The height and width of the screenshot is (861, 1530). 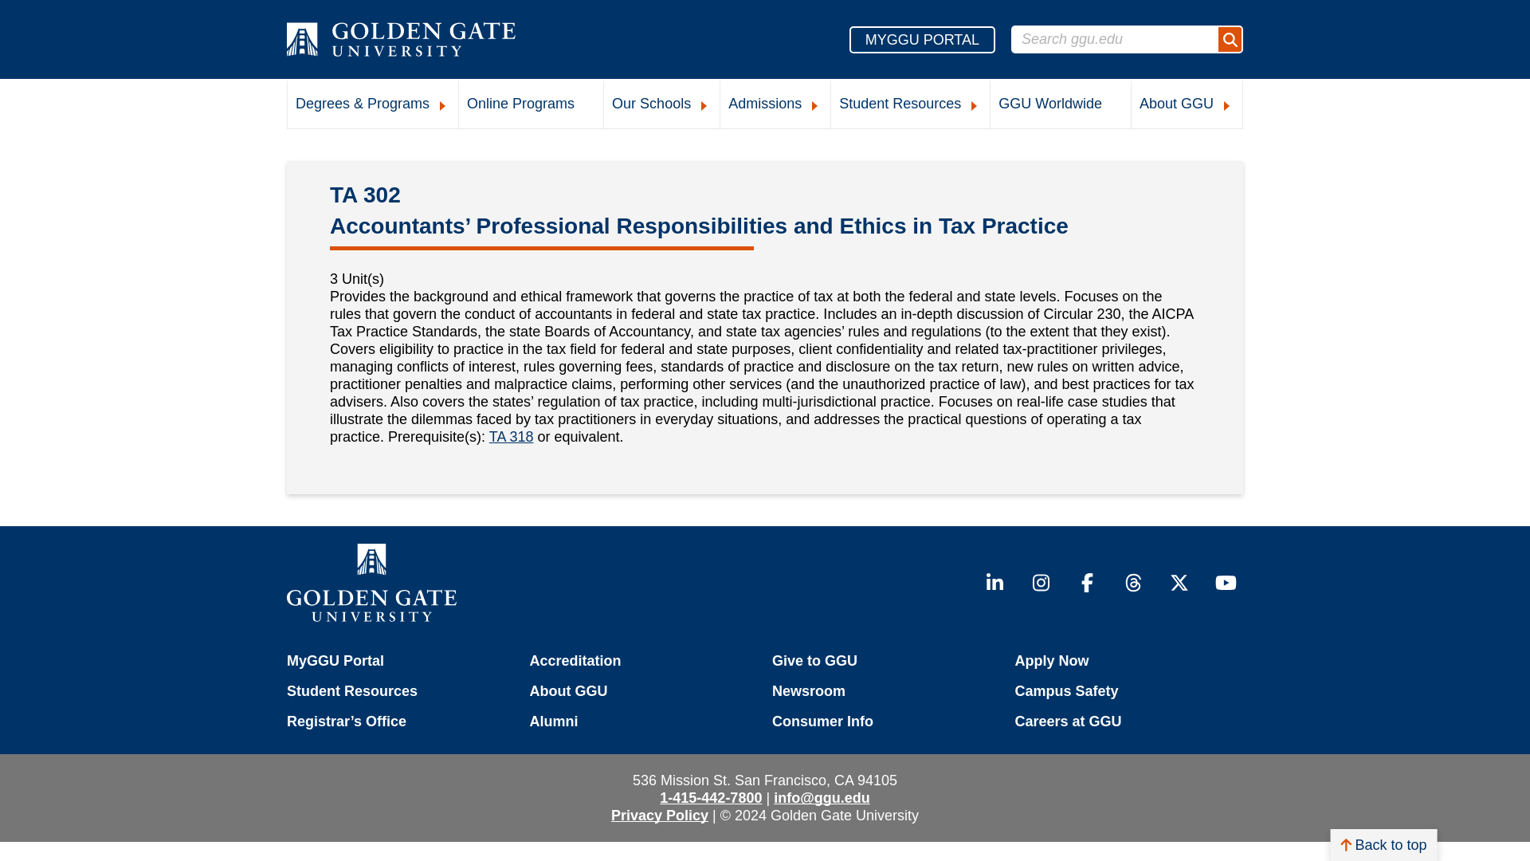 I want to click on Student Resources, so click(x=910, y=105).